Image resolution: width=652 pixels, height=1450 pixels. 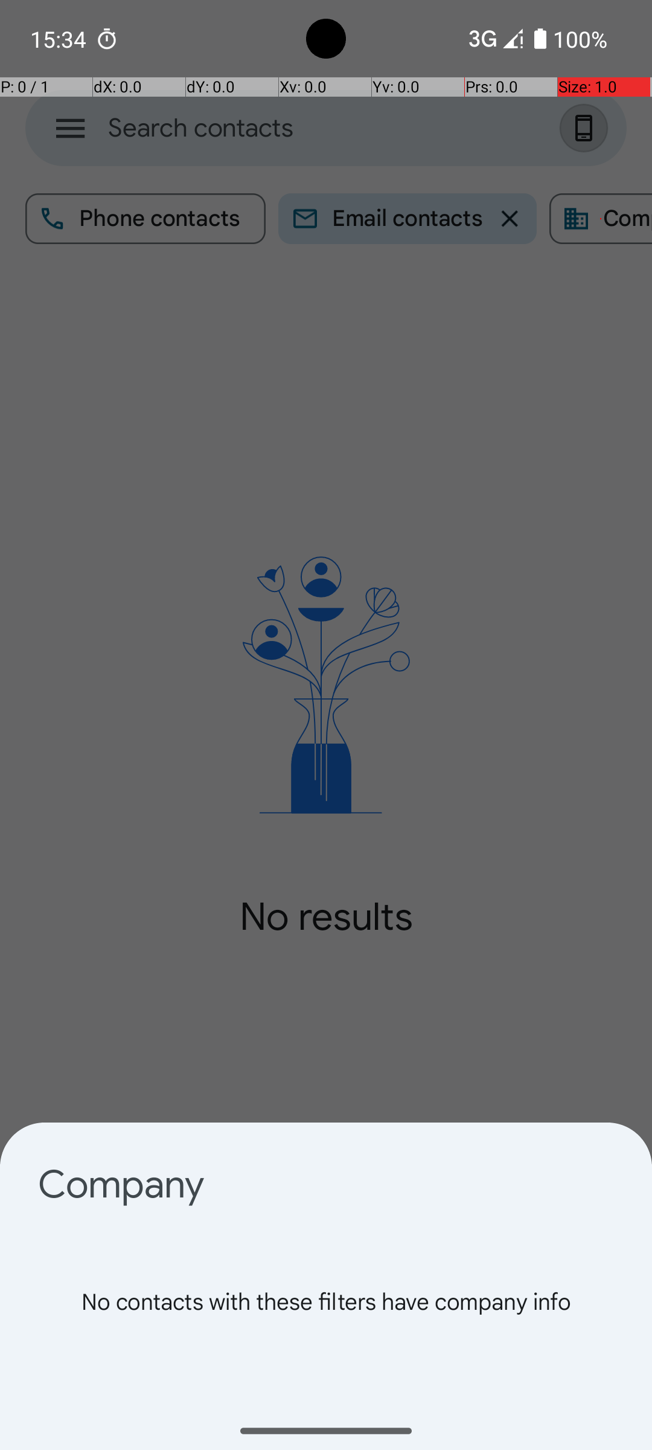 I want to click on Company, so click(x=326, y=1185).